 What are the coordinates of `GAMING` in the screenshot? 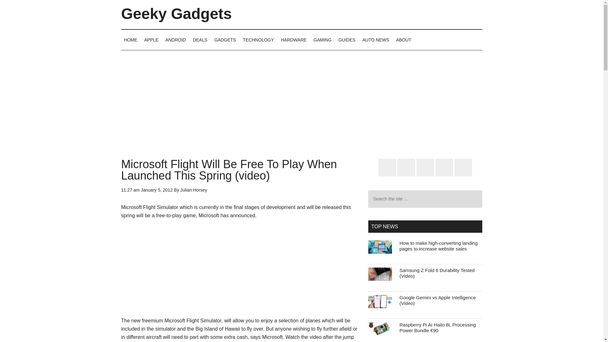 It's located at (322, 40).